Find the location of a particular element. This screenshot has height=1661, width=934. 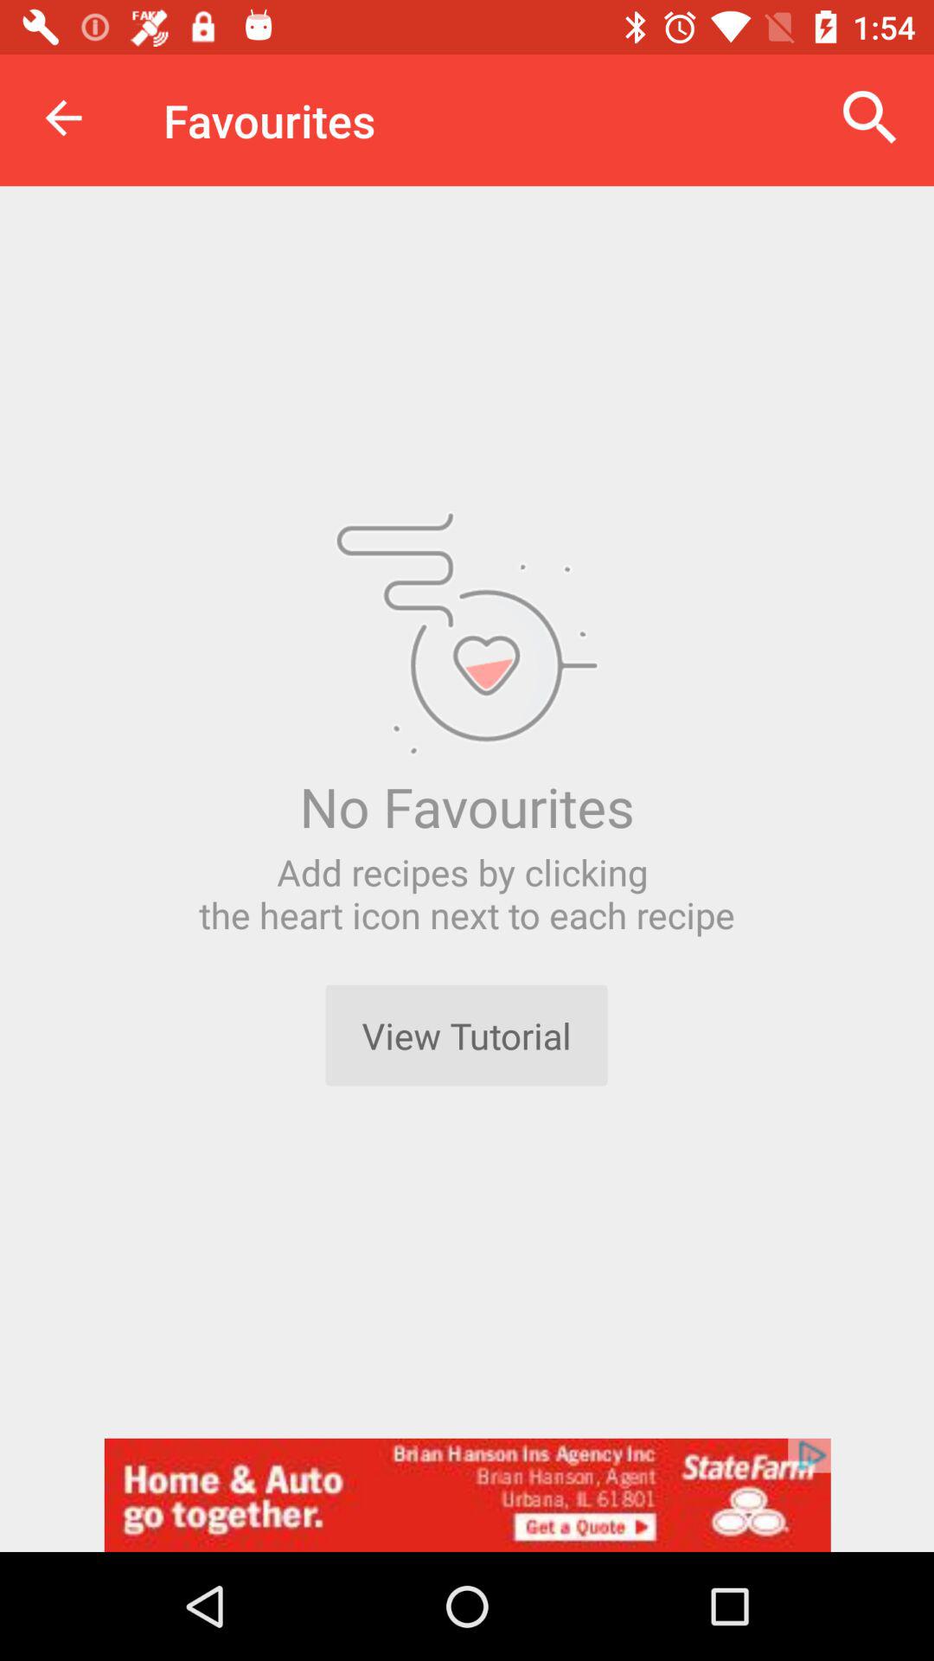

toggle to advertisement box is located at coordinates (467, 1495).